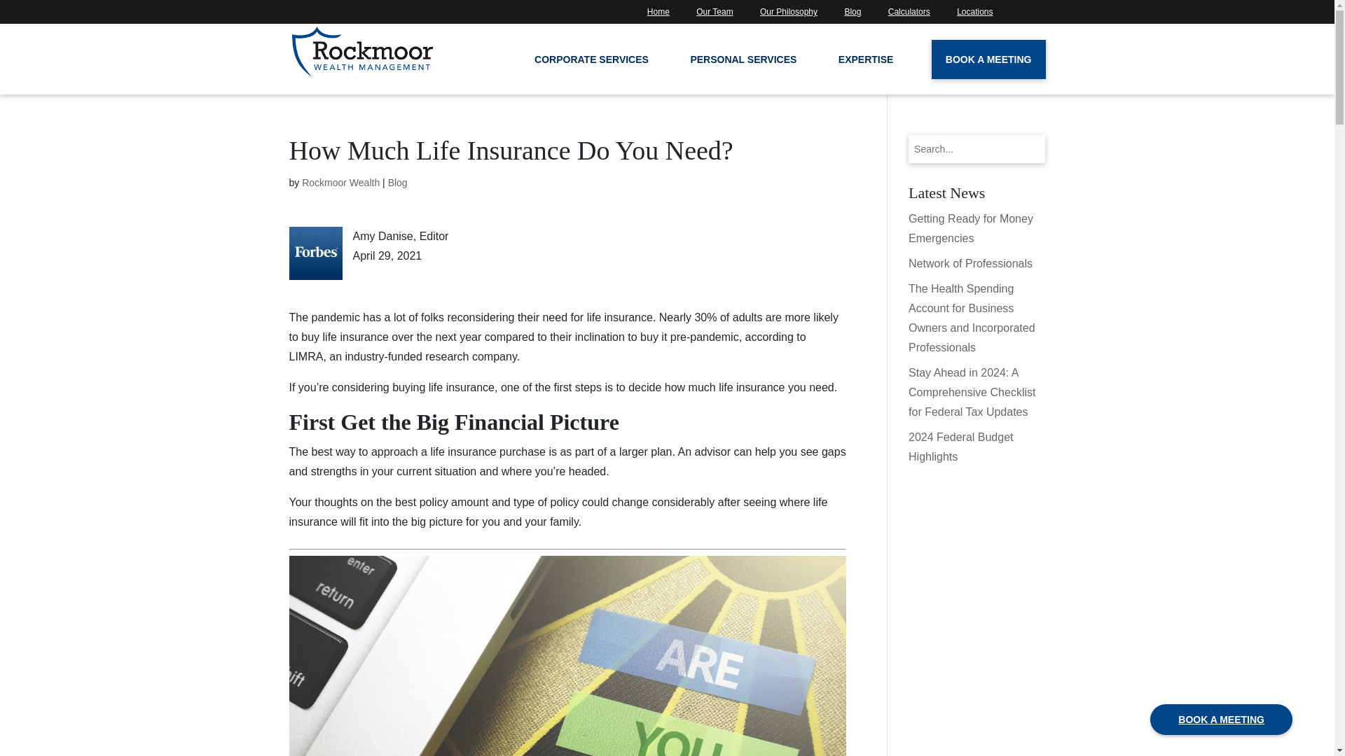 This screenshot has height=756, width=1345. Describe the element at coordinates (909, 14) in the screenshot. I see `Calculators` at that location.